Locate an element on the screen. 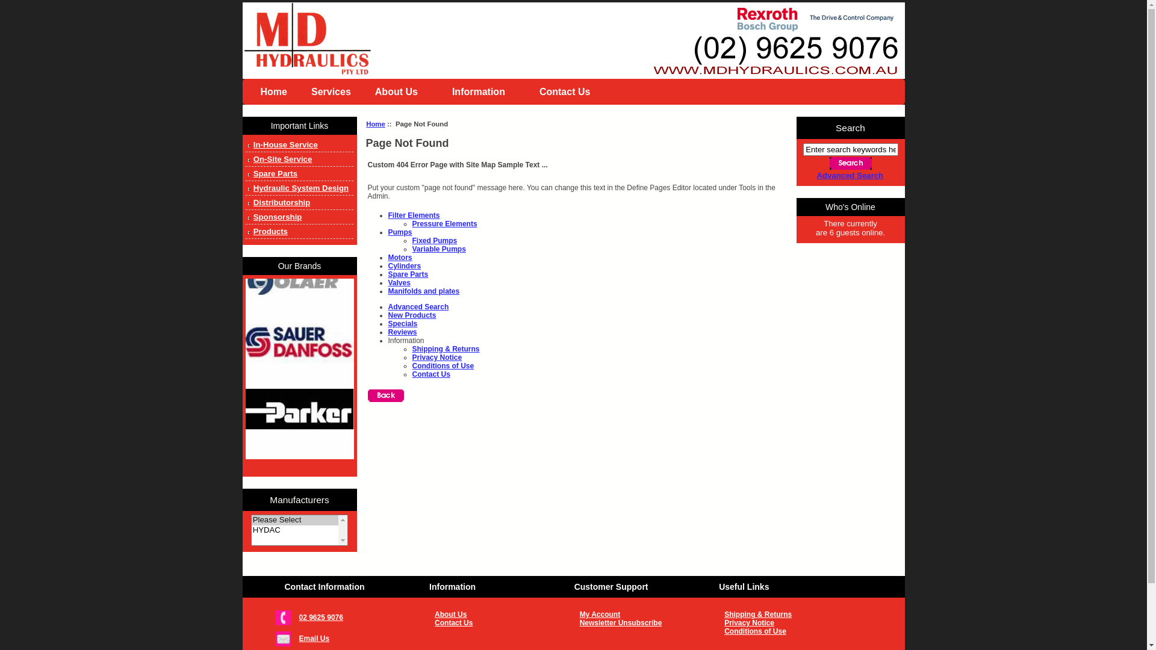 Image resolution: width=1156 pixels, height=650 pixels. Contact Us is located at coordinates (493, 623).